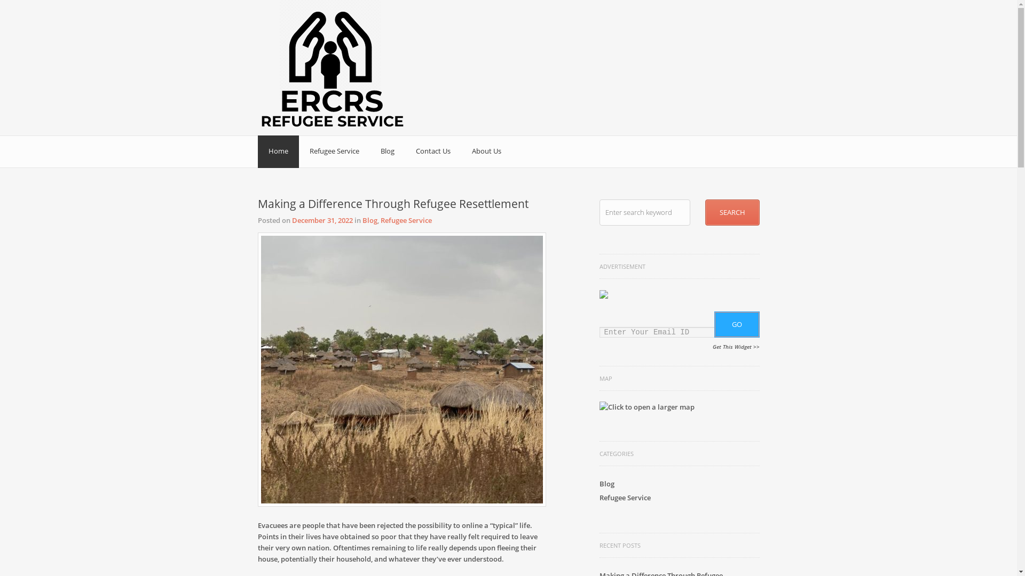  Describe the element at coordinates (732, 212) in the screenshot. I see `Search` at that location.